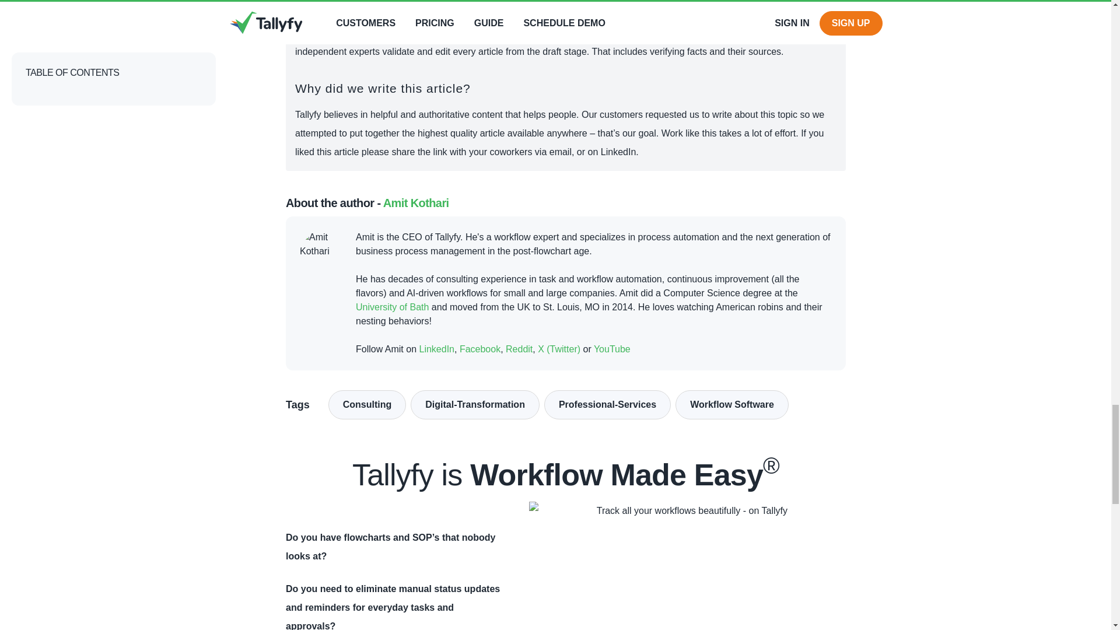  Describe the element at coordinates (480, 349) in the screenshot. I see `Facebook` at that location.